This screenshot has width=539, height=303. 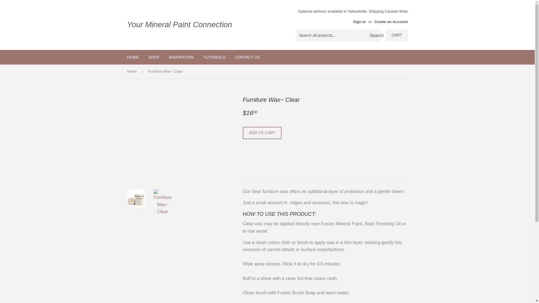 What do you see at coordinates (181, 57) in the screenshot?
I see `INSPIRATION` at bounding box center [181, 57].